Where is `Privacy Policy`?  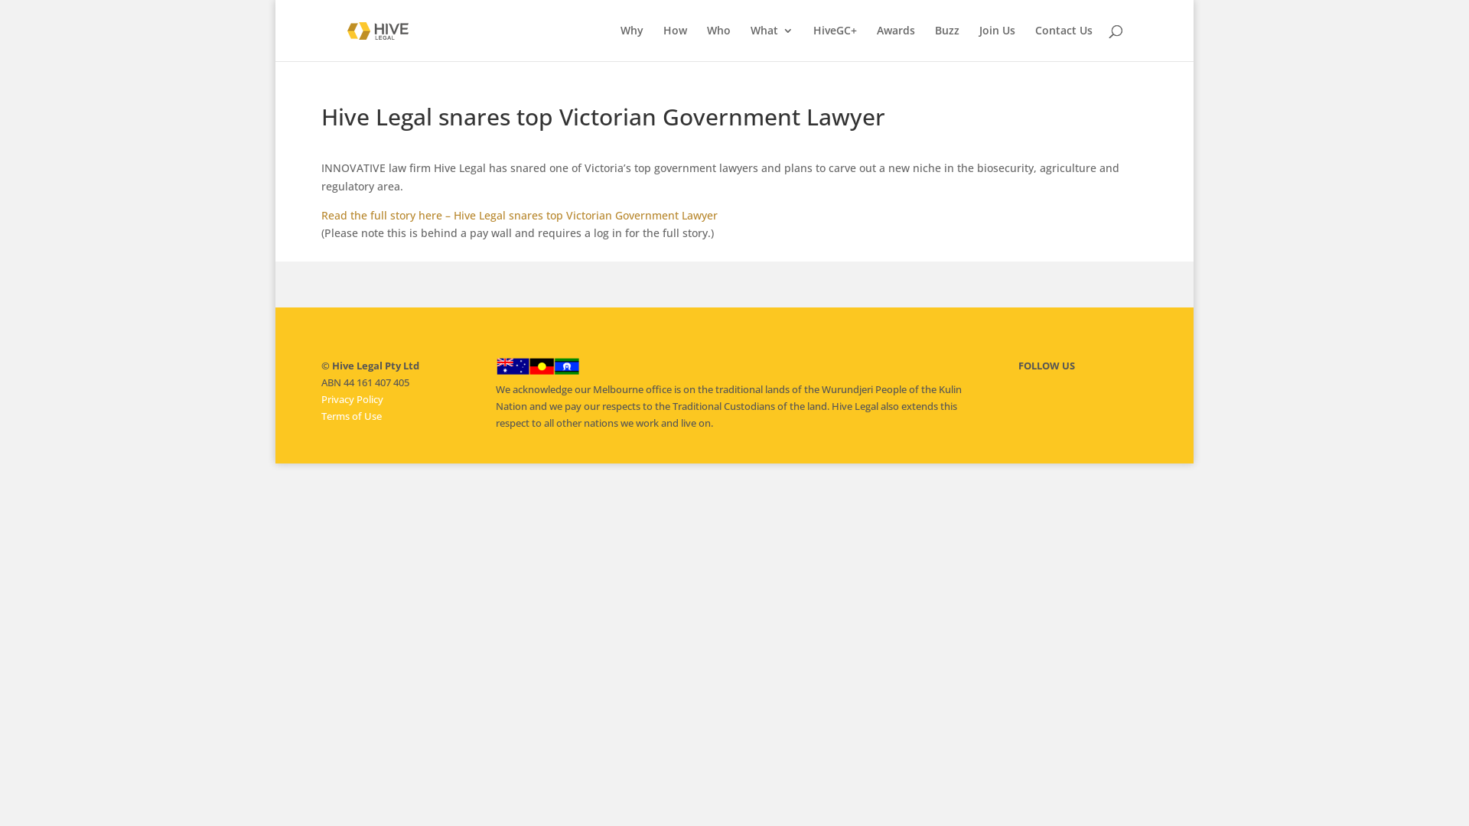 Privacy Policy is located at coordinates (352, 399).